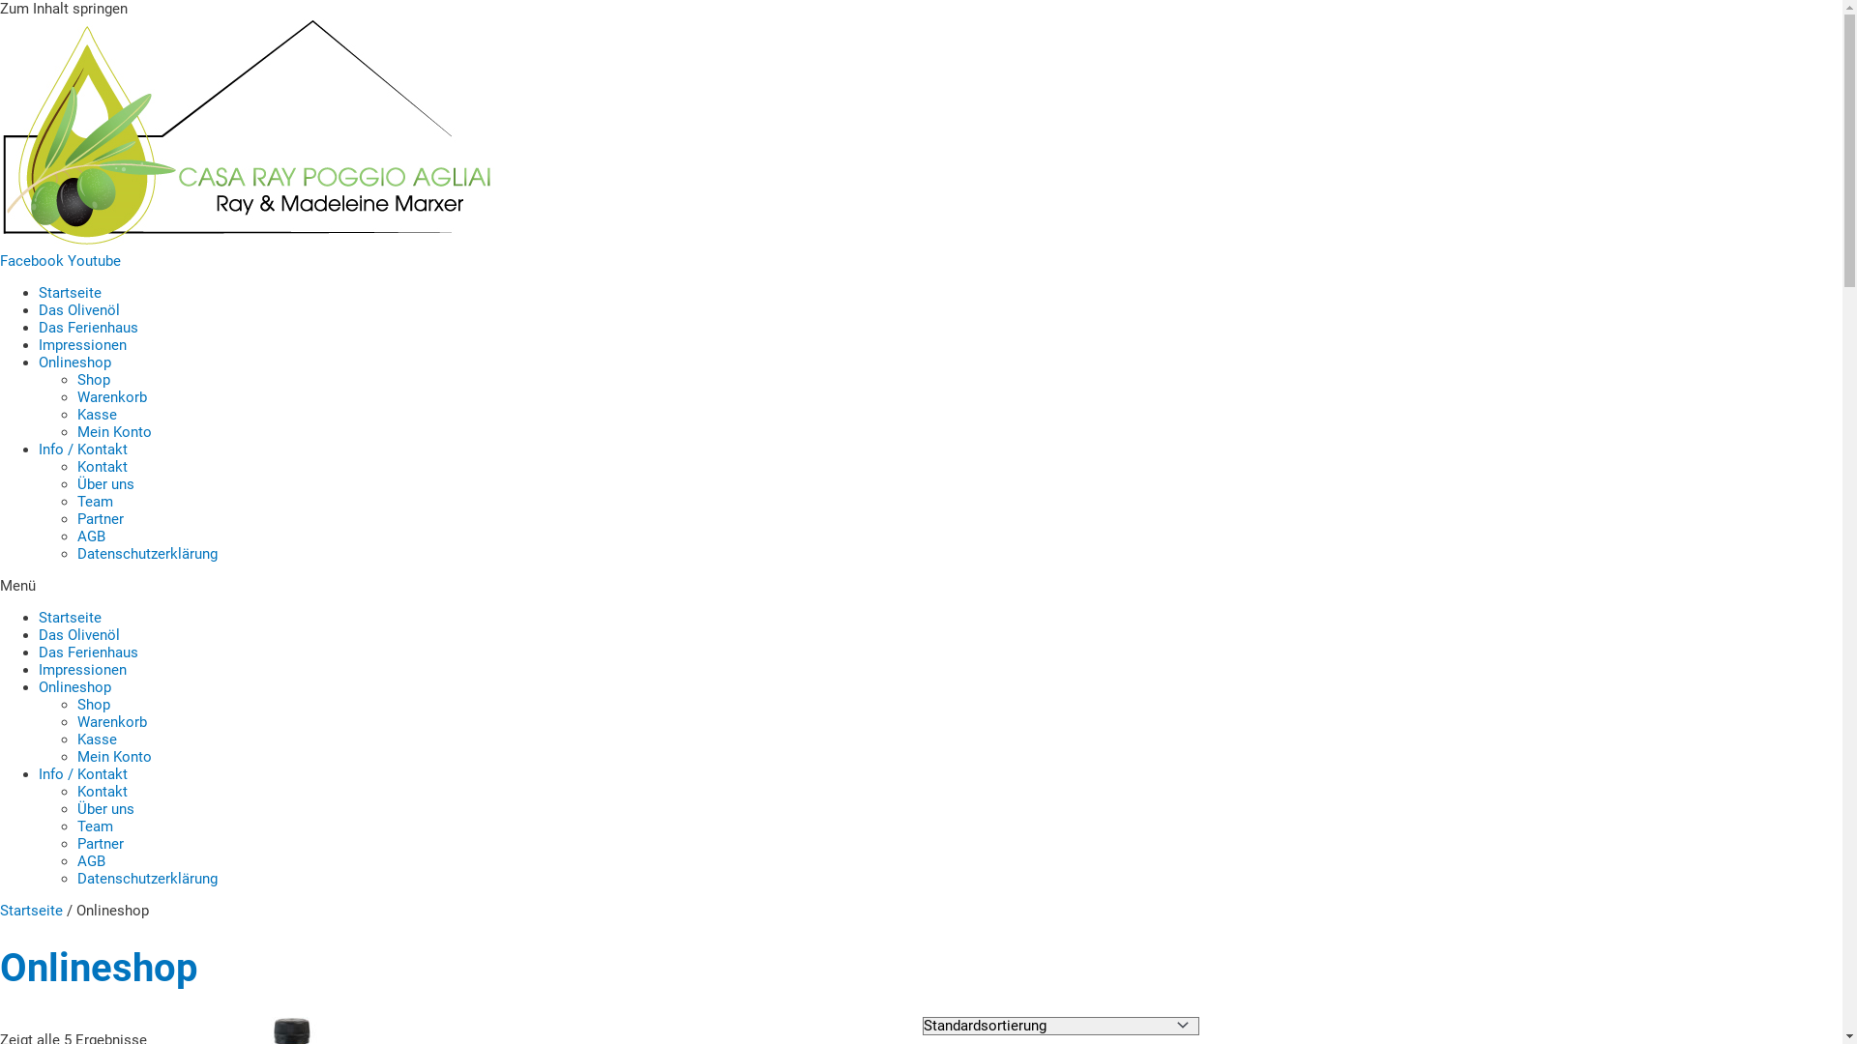  What do you see at coordinates (97, 415) in the screenshot?
I see `Kasse` at bounding box center [97, 415].